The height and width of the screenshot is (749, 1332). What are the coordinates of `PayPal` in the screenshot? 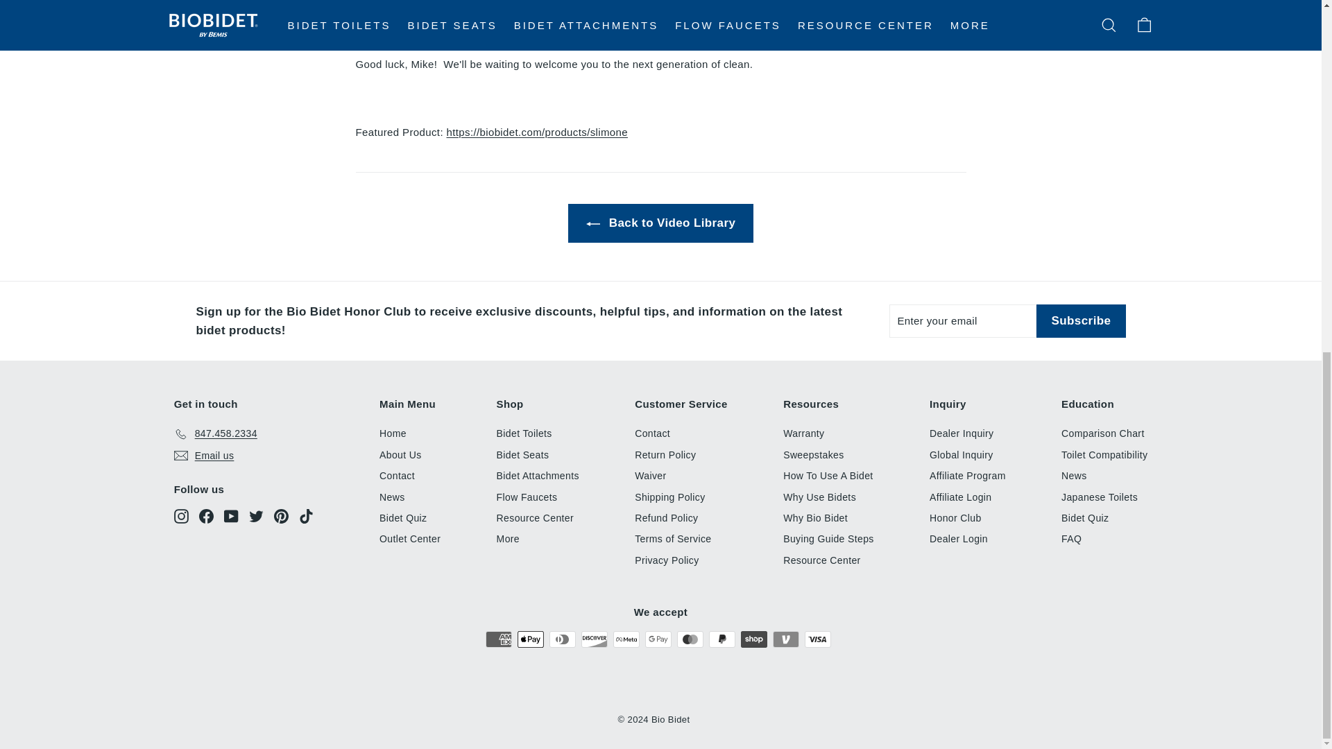 It's located at (721, 639).